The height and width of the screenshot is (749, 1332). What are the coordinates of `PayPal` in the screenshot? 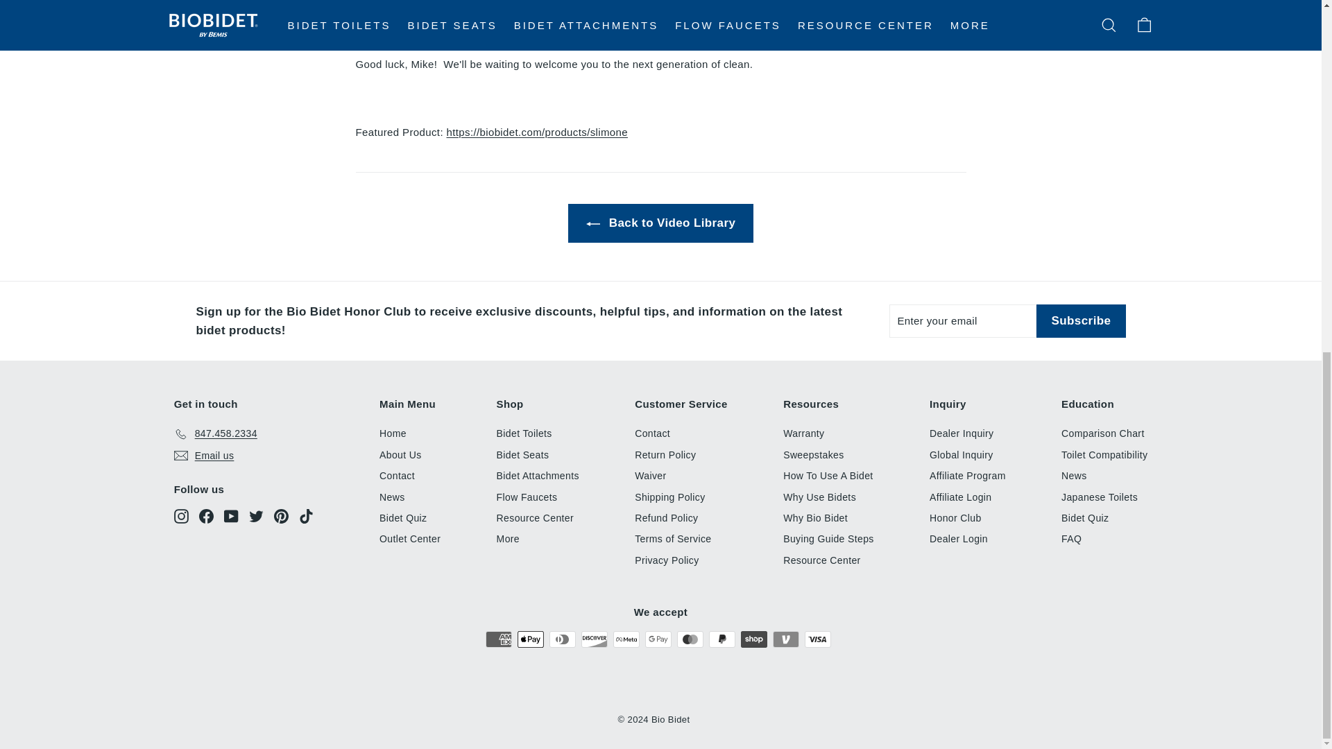 It's located at (721, 639).